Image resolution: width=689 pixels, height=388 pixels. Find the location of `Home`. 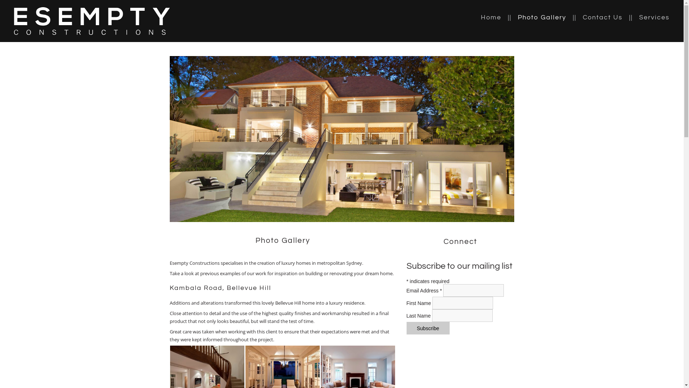

Home is located at coordinates (500, 17).